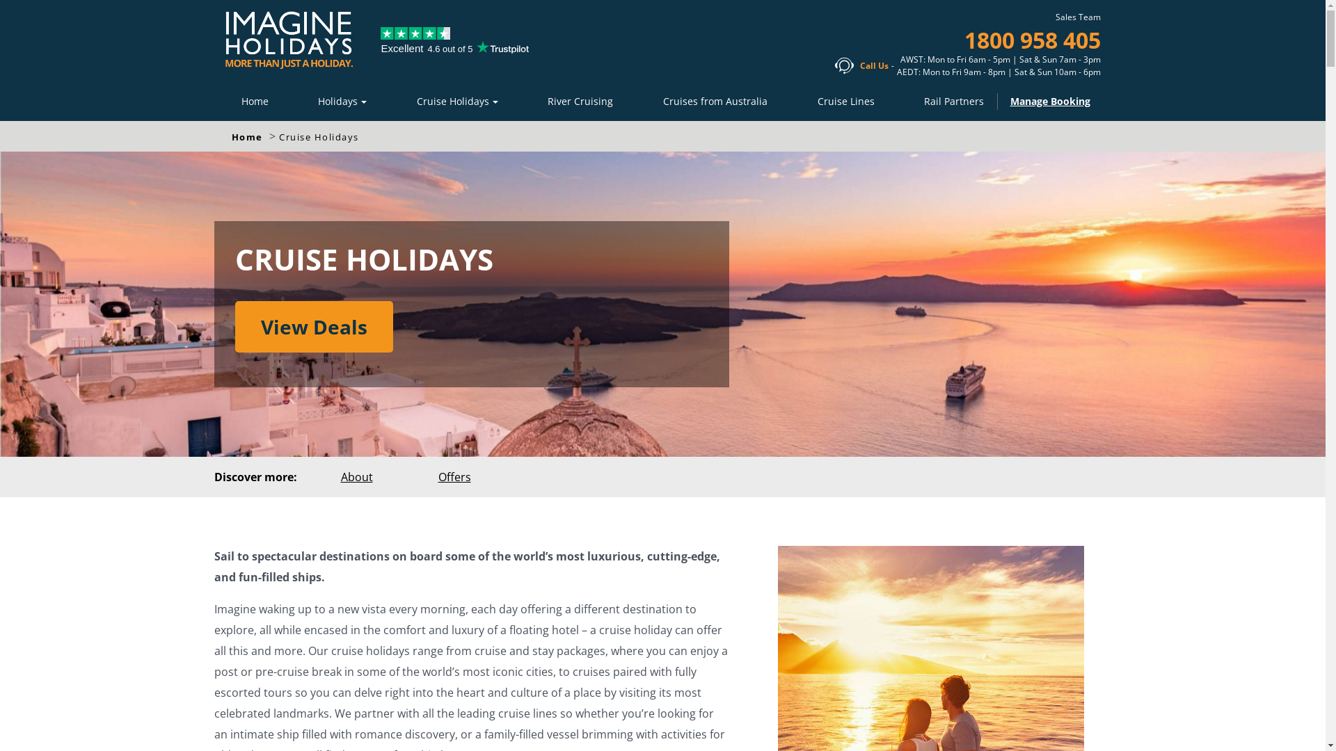 The image size is (1336, 751). What do you see at coordinates (458, 101) in the screenshot?
I see `Cruise Holidays` at bounding box center [458, 101].